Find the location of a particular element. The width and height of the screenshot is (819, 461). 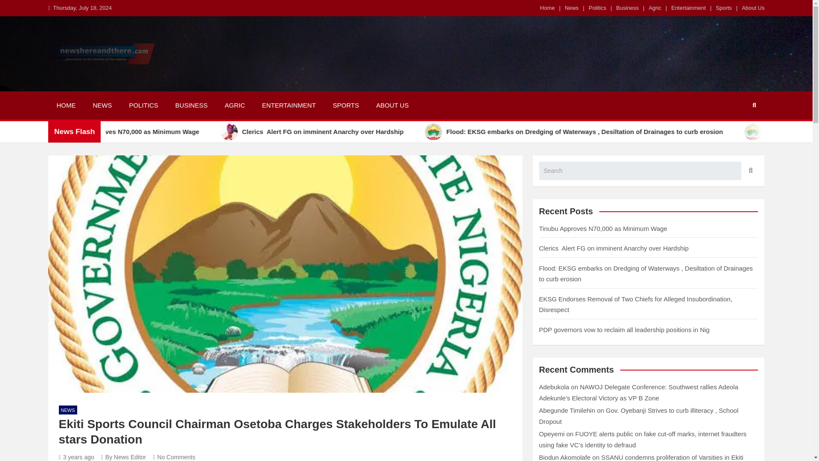

Sports is located at coordinates (724, 8).